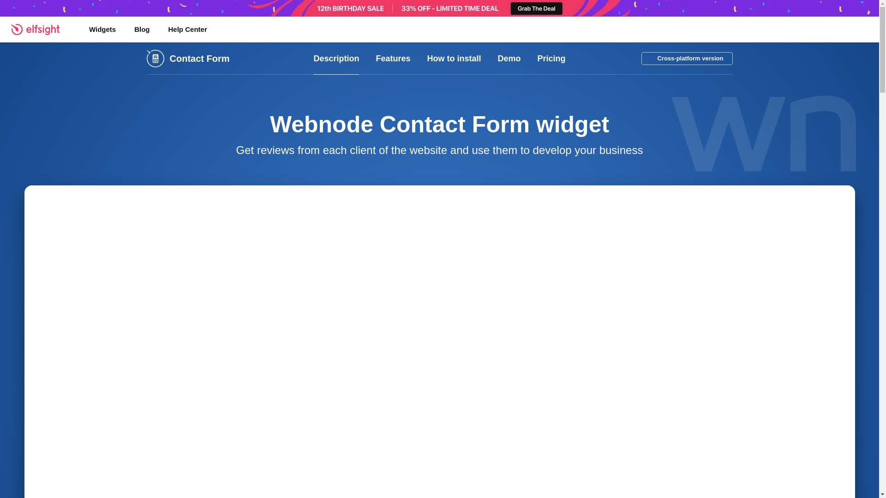  I want to click on Elfsight - Premium Plugins For Websites, so click(41, 29).